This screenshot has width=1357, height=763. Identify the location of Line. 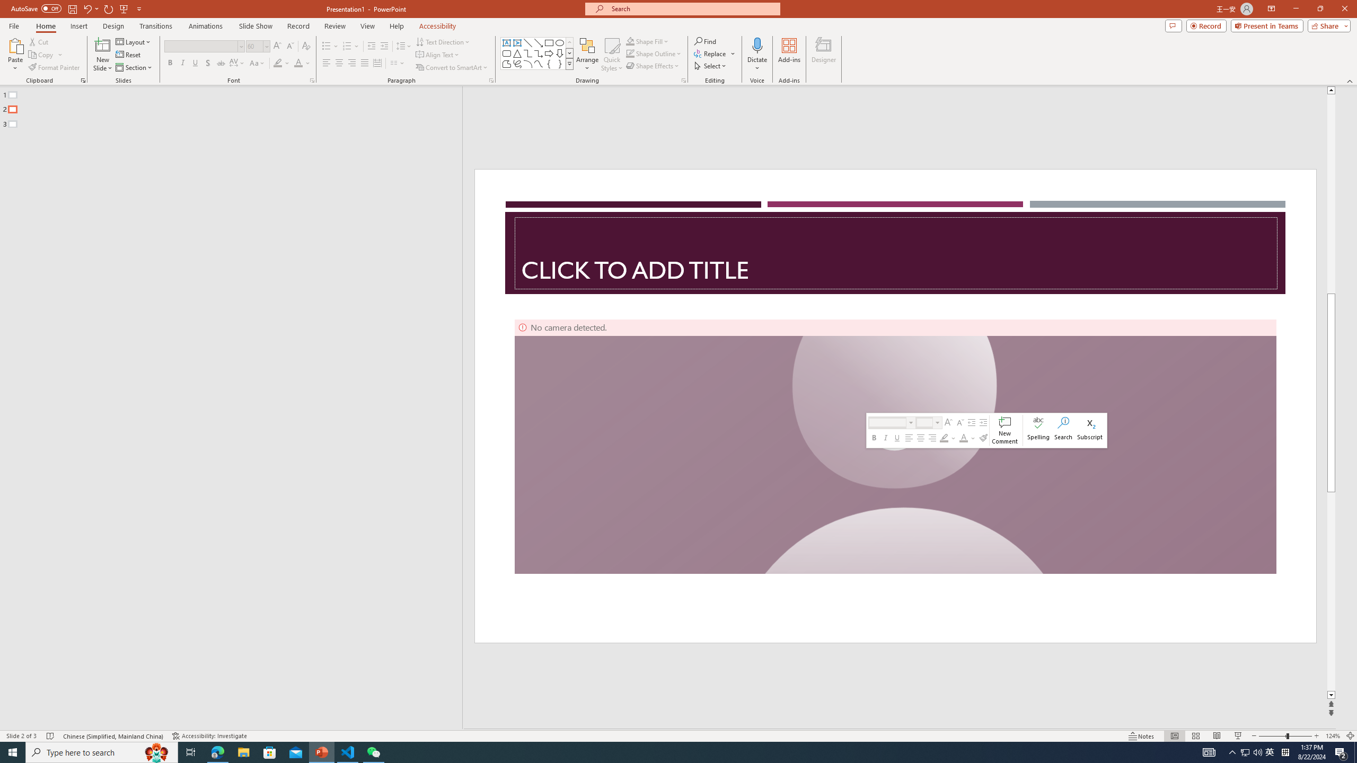
(528, 42).